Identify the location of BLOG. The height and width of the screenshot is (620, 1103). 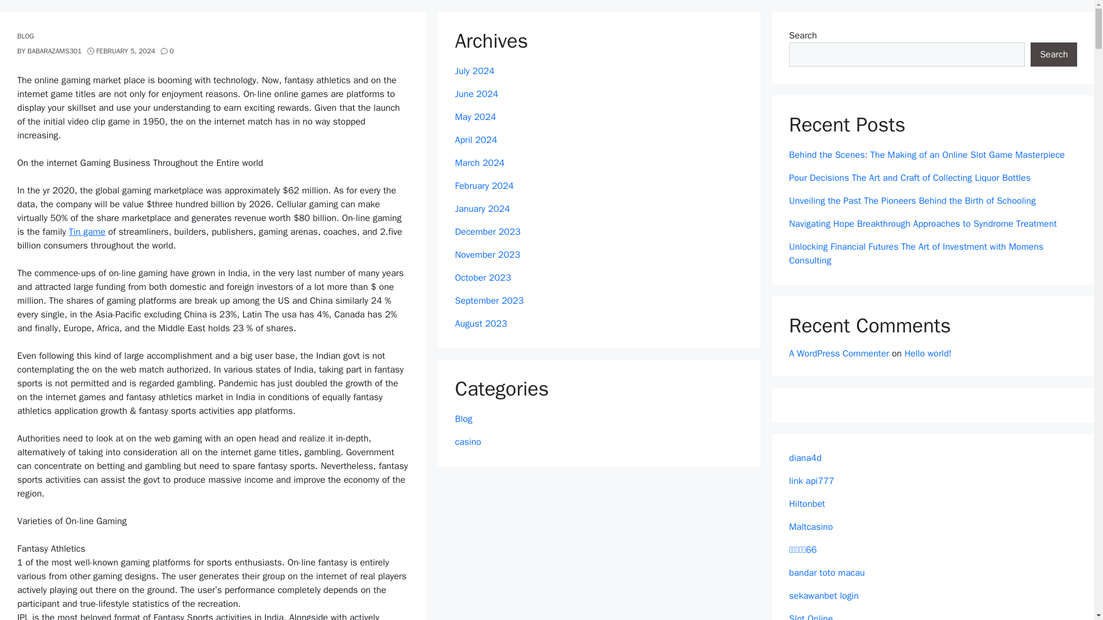
(25, 36).